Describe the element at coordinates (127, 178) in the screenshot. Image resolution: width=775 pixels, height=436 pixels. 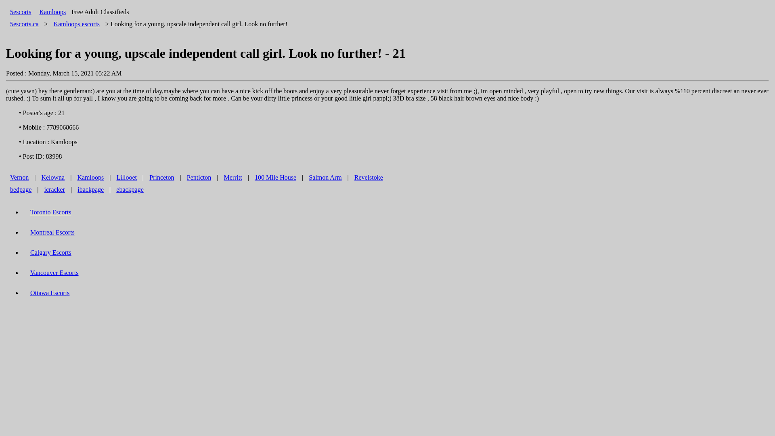
I see `Lillooet` at that location.